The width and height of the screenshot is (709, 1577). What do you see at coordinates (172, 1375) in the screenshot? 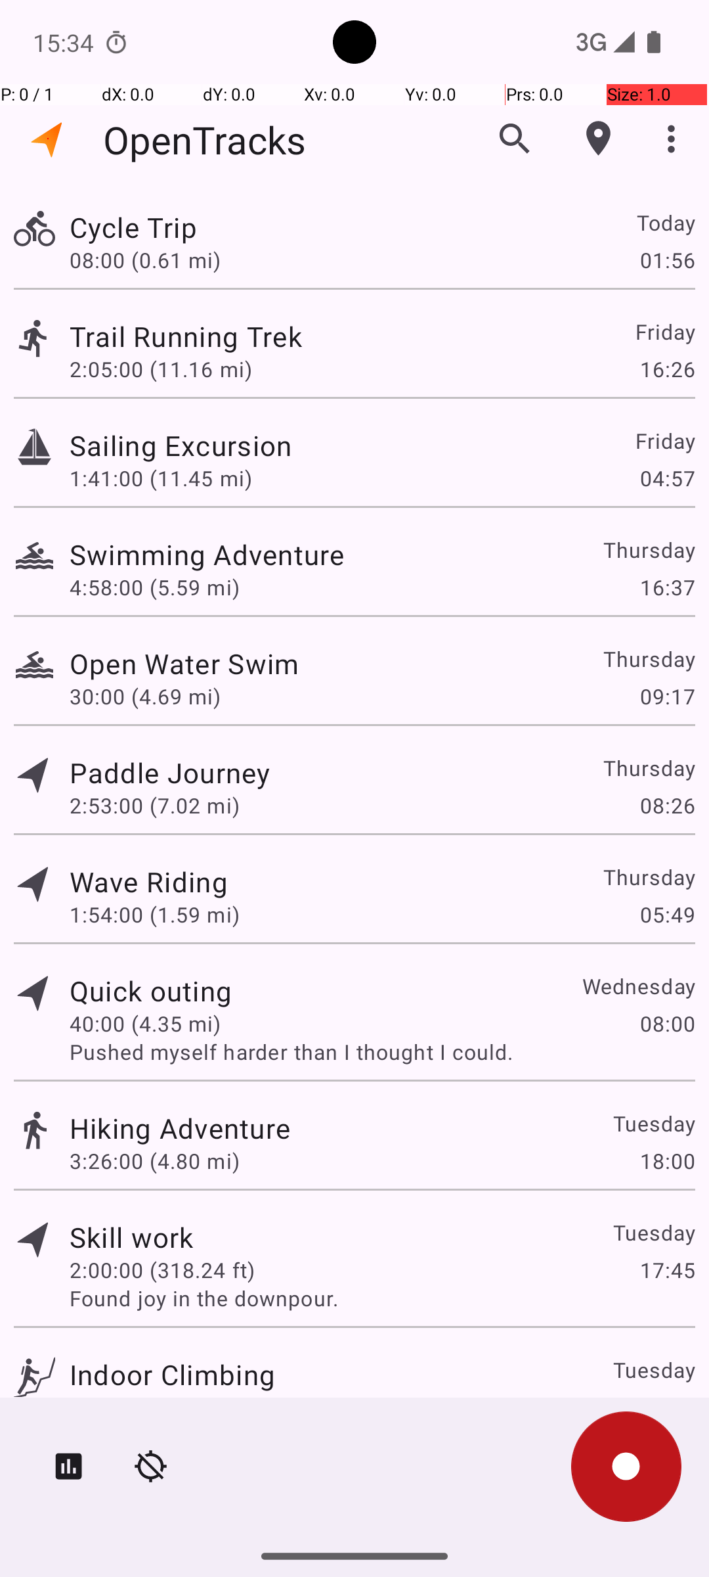
I see `Indoor Climbing` at bounding box center [172, 1375].